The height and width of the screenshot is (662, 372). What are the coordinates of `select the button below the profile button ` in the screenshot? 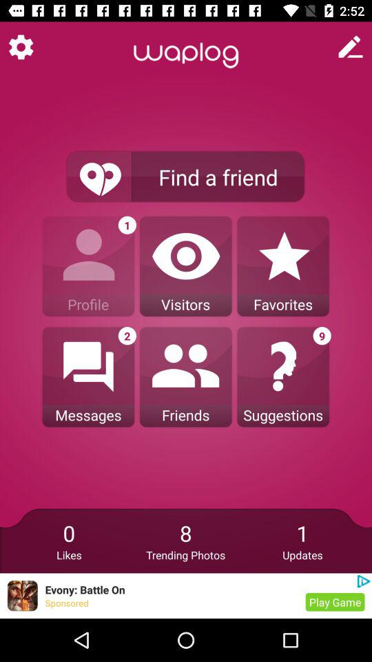 It's located at (88, 377).